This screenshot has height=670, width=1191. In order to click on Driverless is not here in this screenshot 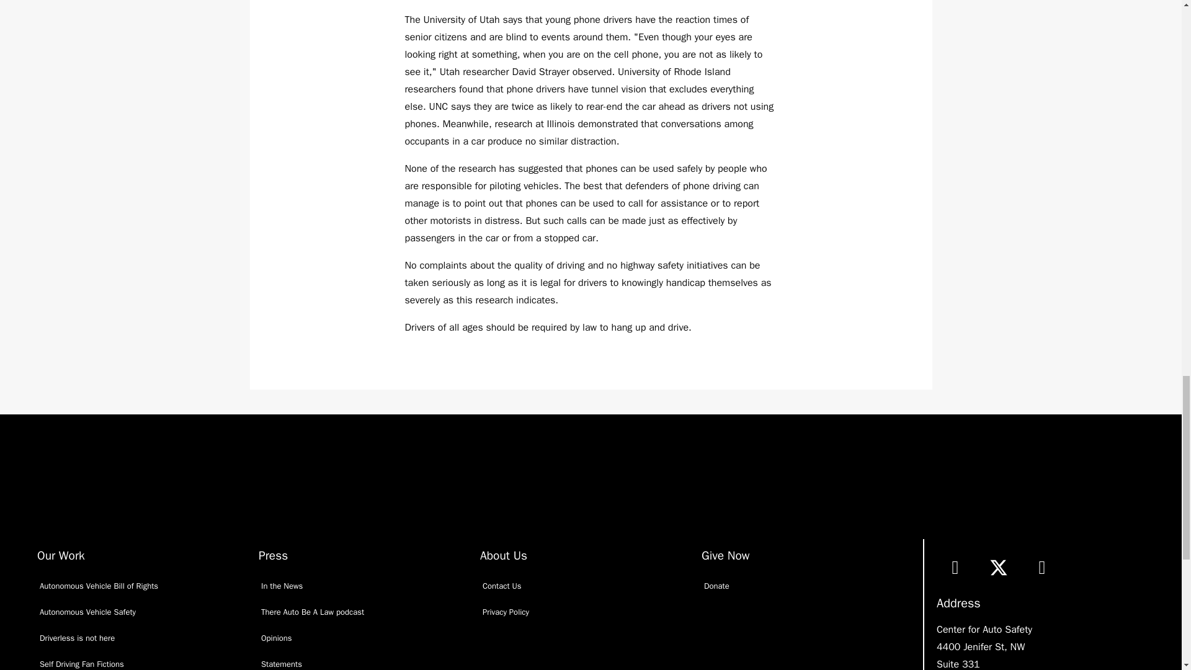, I will do `click(144, 638)`.